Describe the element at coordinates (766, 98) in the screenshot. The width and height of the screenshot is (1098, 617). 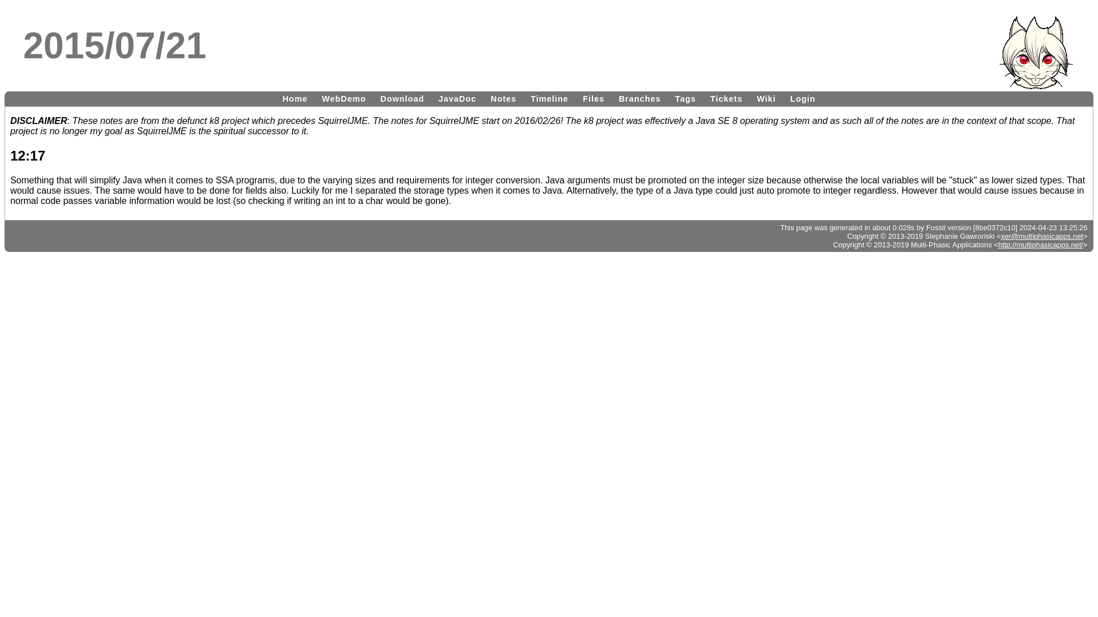
I see `Wiki` at that location.